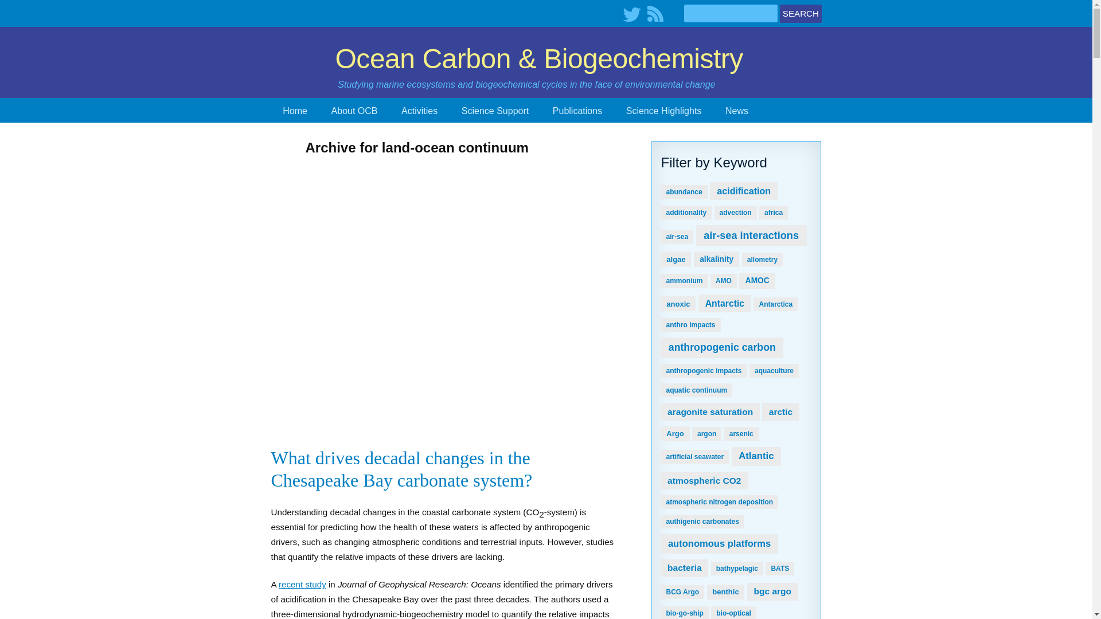 The height and width of the screenshot is (619, 1101). Describe the element at coordinates (419, 110) in the screenshot. I see `Activities` at that location.